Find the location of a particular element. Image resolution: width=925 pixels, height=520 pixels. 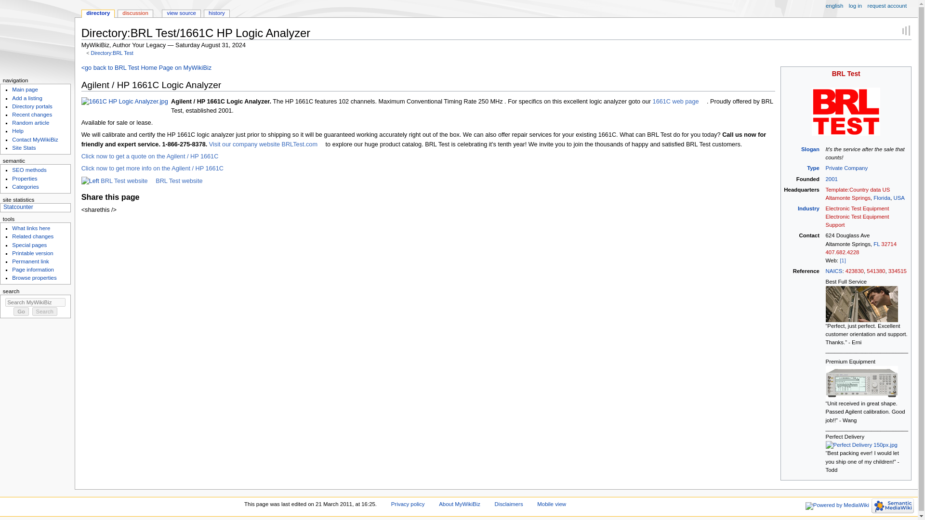

Altamonte Springs is located at coordinates (848, 197).